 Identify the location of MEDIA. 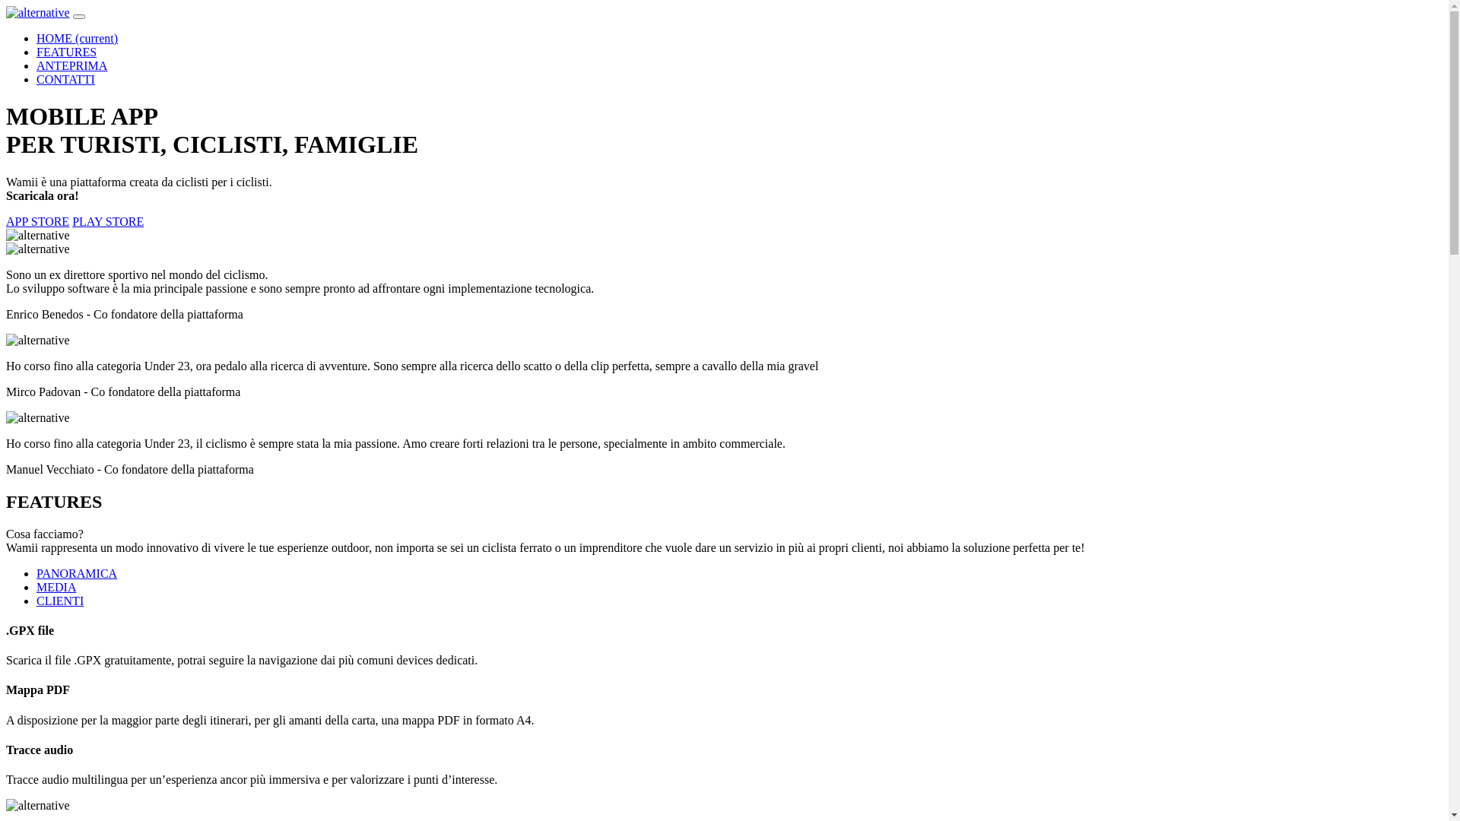
(56, 587).